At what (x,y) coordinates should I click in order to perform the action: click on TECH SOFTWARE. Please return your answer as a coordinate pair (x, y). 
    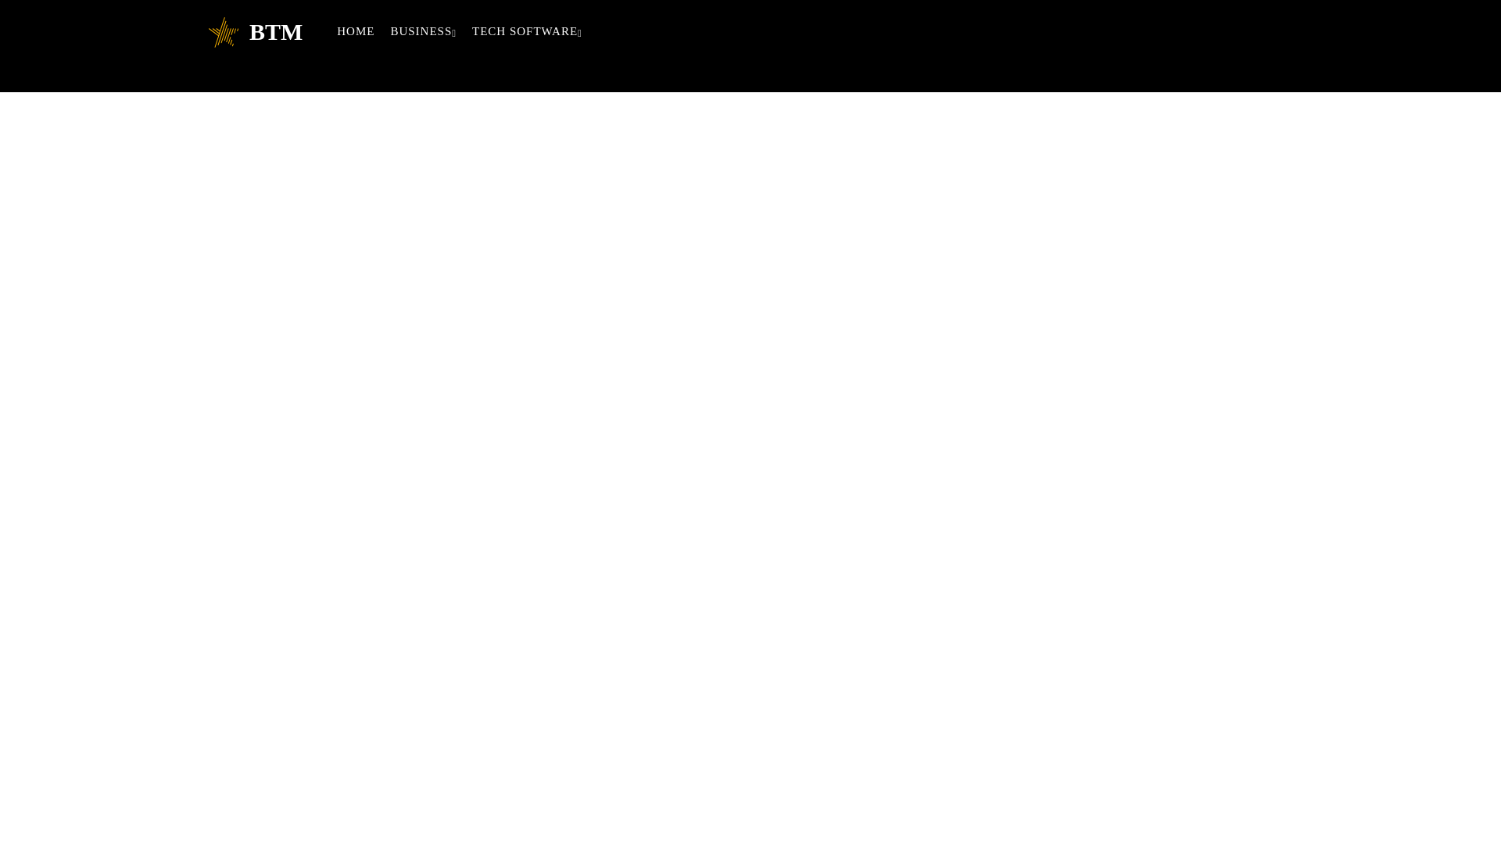
    Looking at the image, I should click on (527, 31).